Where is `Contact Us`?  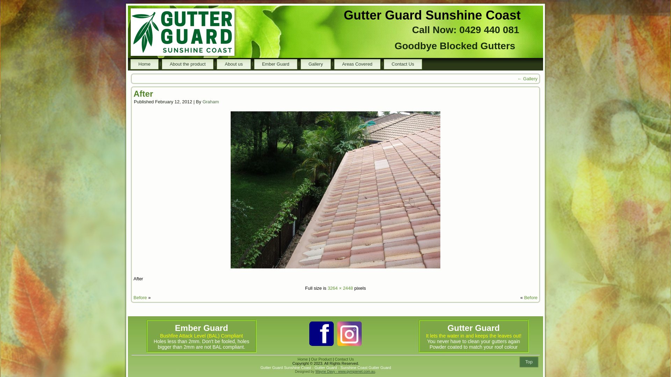 Contact Us is located at coordinates (344, 359).